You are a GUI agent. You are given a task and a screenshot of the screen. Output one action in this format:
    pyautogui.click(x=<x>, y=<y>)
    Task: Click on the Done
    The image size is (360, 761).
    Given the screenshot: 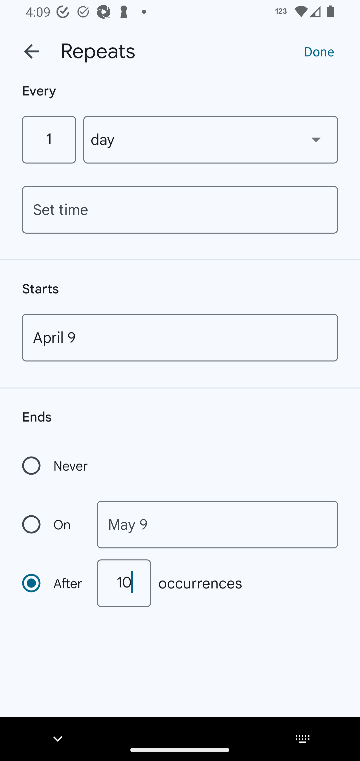 What is the action you would take?
    pyautogui.click(x=319, y=51)
    